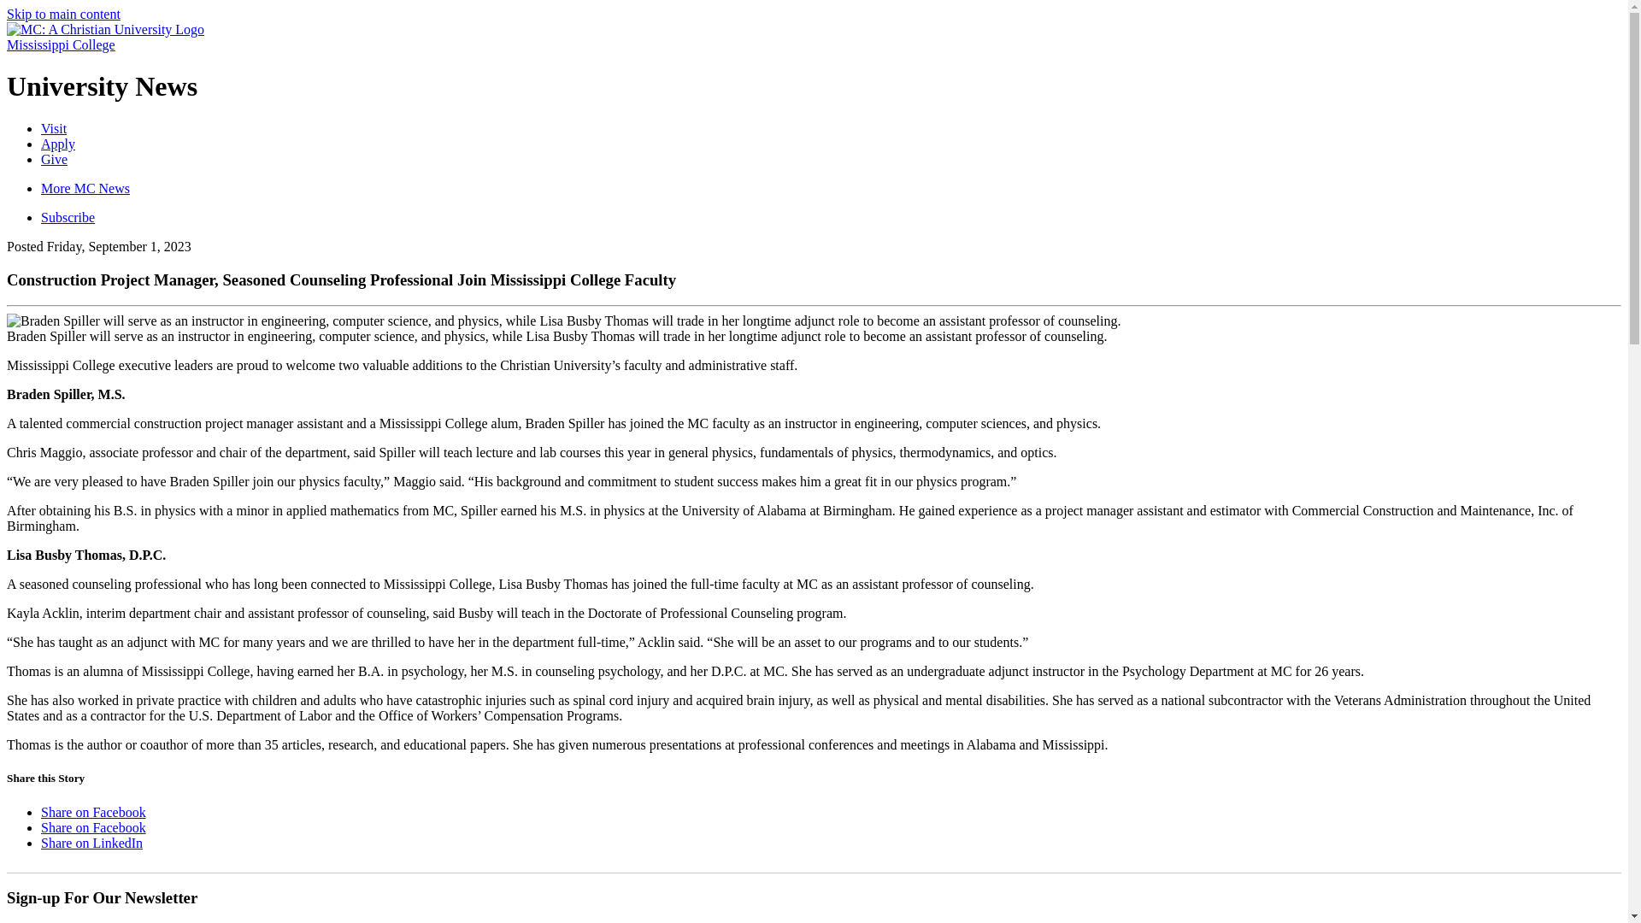  I want to click on Skip to Main Content, so click(63, 14).